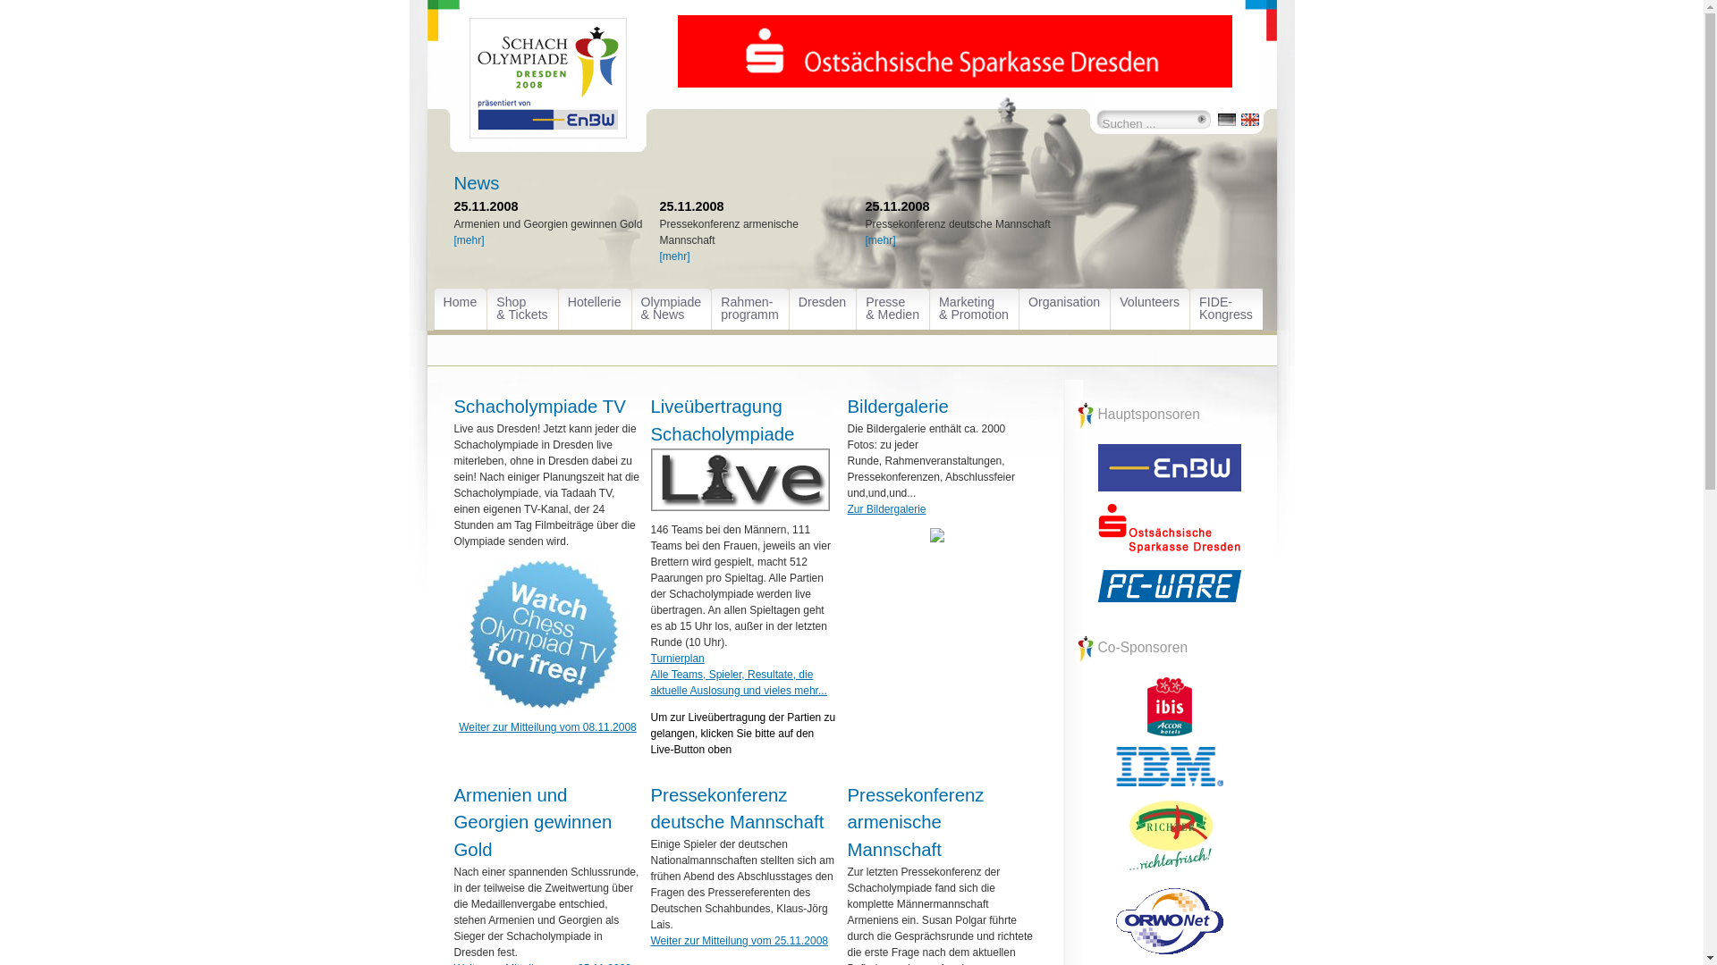 Image resolution: width=1717 pixels, height=965 pixels. Describe the element at coordinates (1169, 921) in the screenshot. I see `ORWO Net` at that location.